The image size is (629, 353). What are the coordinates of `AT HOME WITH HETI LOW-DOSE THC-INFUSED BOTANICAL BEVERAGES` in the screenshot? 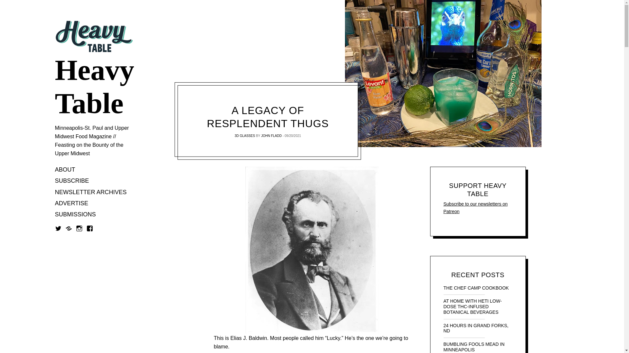 It's located at (478, 307).